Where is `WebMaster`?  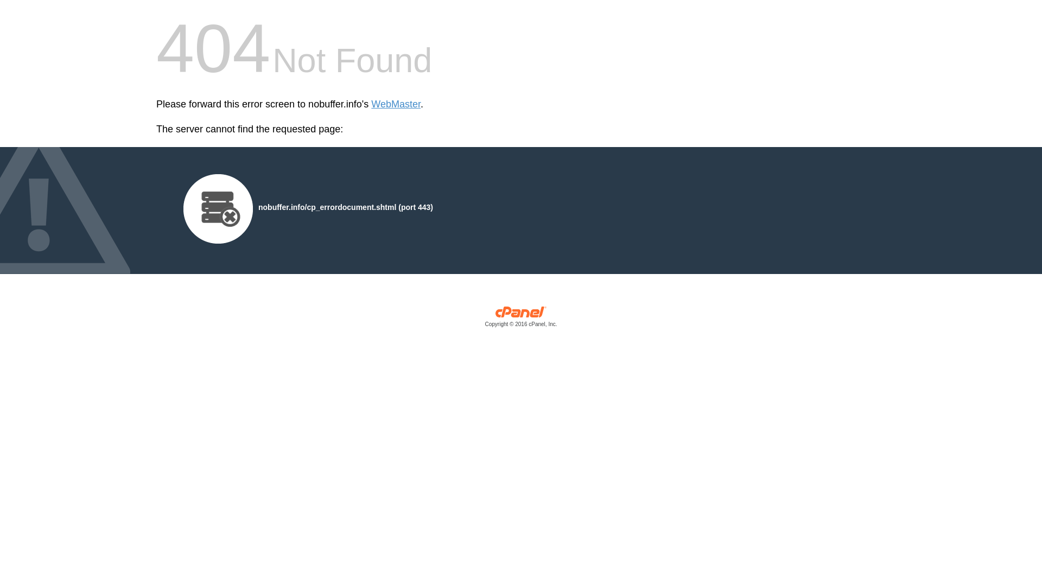
WebMaster is located at coordinates (396, 104).